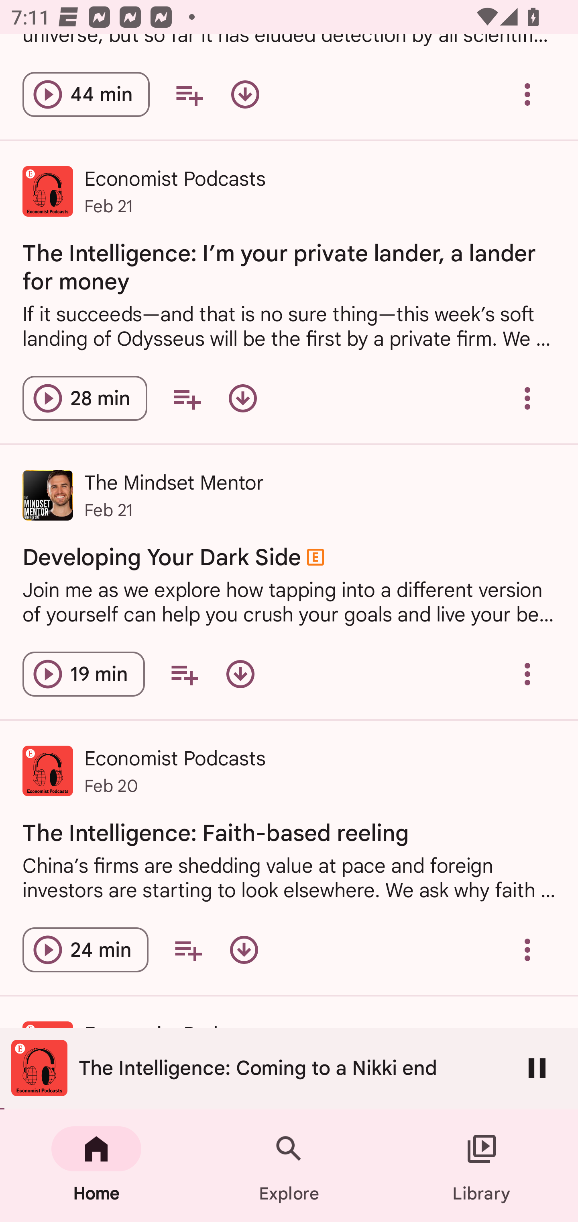 The image size is (578, 1222). Describe the element at coordinates (184, 674) in the screenshot. I see `Add to your queue` at that location.